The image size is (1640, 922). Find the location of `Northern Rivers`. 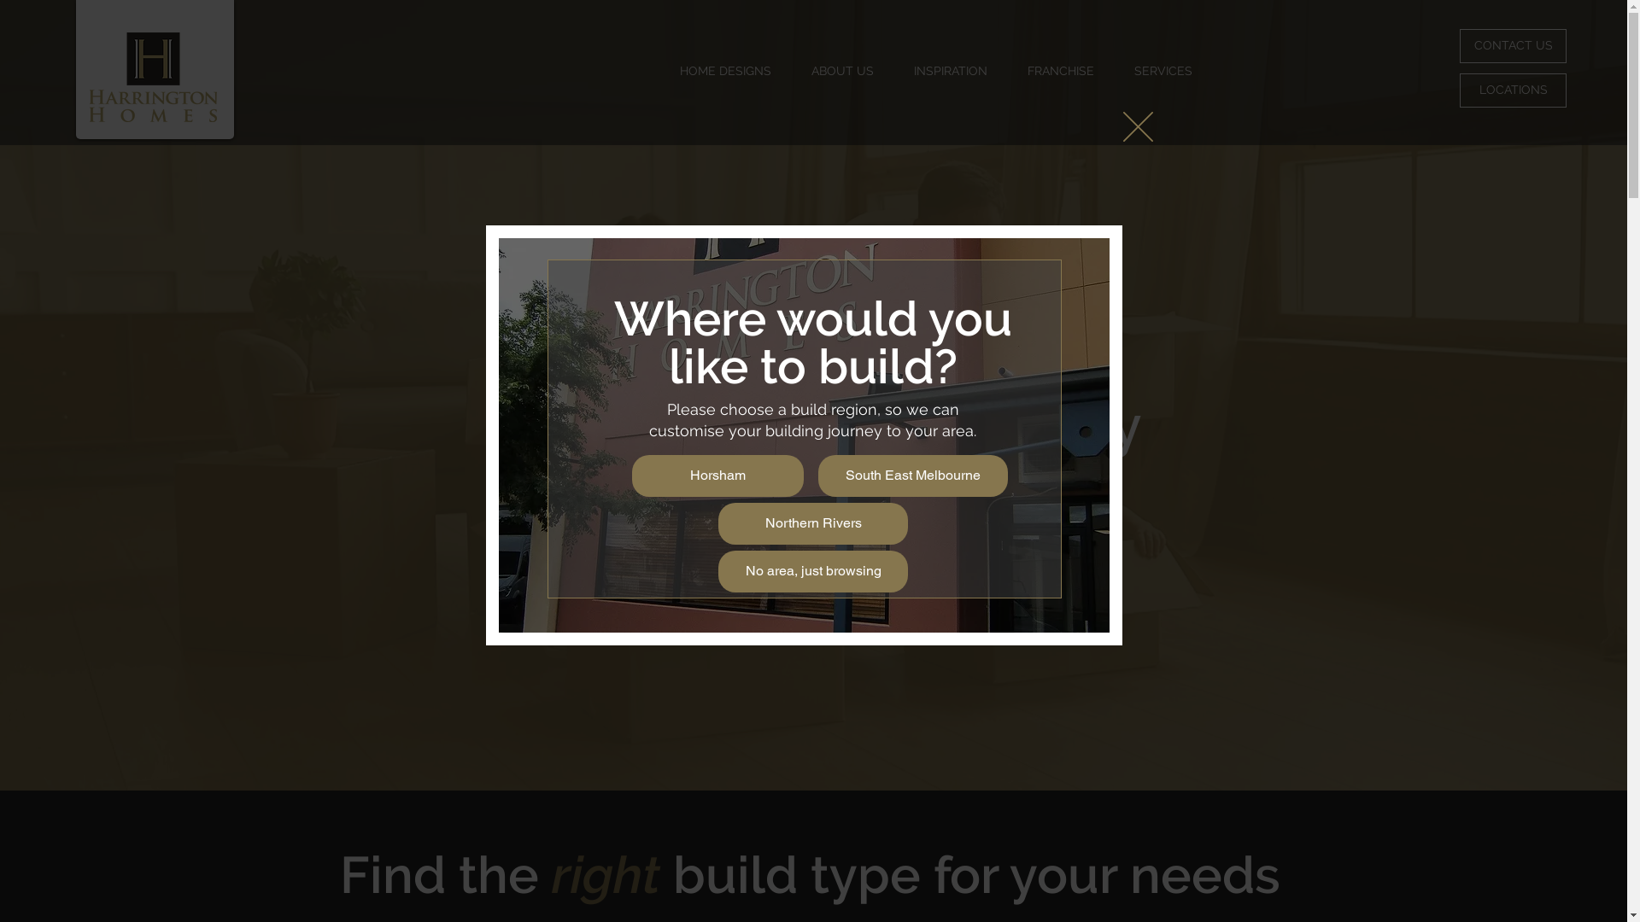

Northern Rivers is located at coordinates (813, 524).